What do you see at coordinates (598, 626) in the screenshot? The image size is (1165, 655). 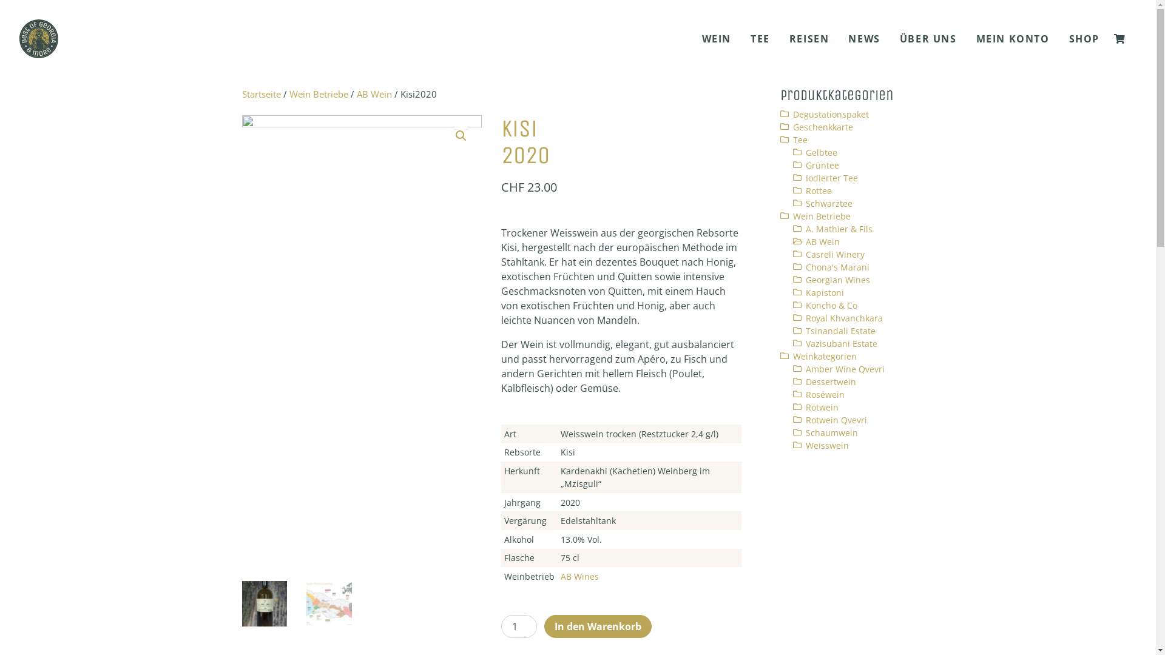 I see `In den Warenkorb` at bounding box center [598, 626].